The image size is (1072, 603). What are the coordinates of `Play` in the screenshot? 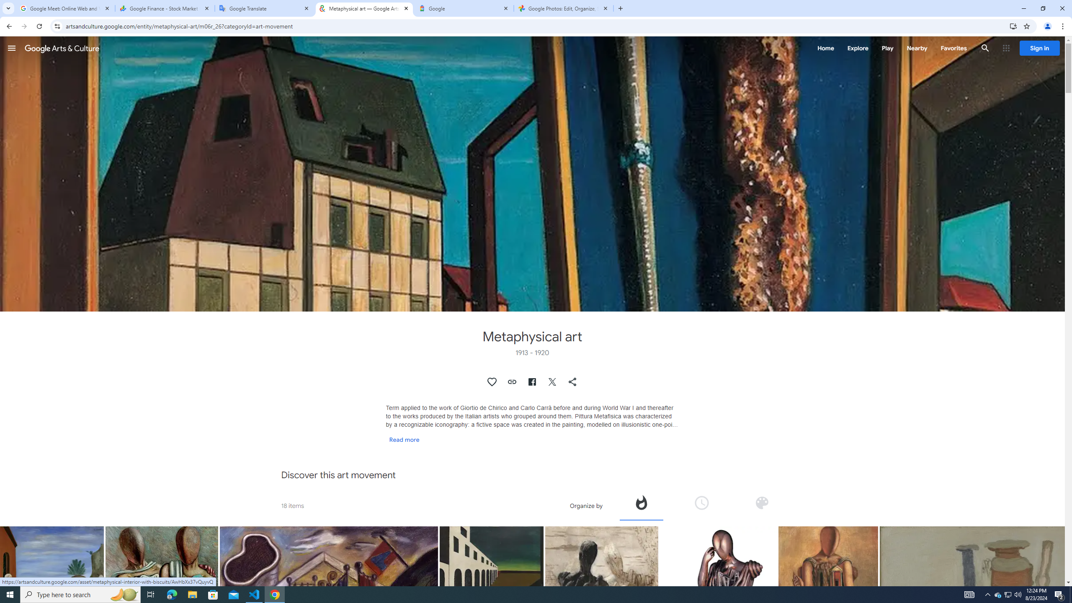 It's located at (887, 48).